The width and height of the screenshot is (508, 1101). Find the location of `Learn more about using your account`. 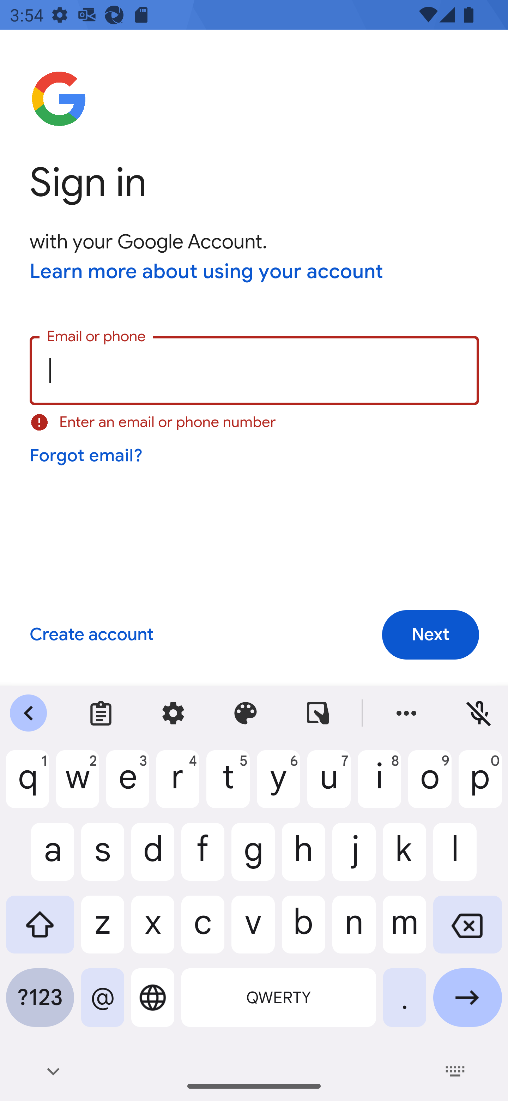

Learn more about using your account is located at coordinates (207, 272).